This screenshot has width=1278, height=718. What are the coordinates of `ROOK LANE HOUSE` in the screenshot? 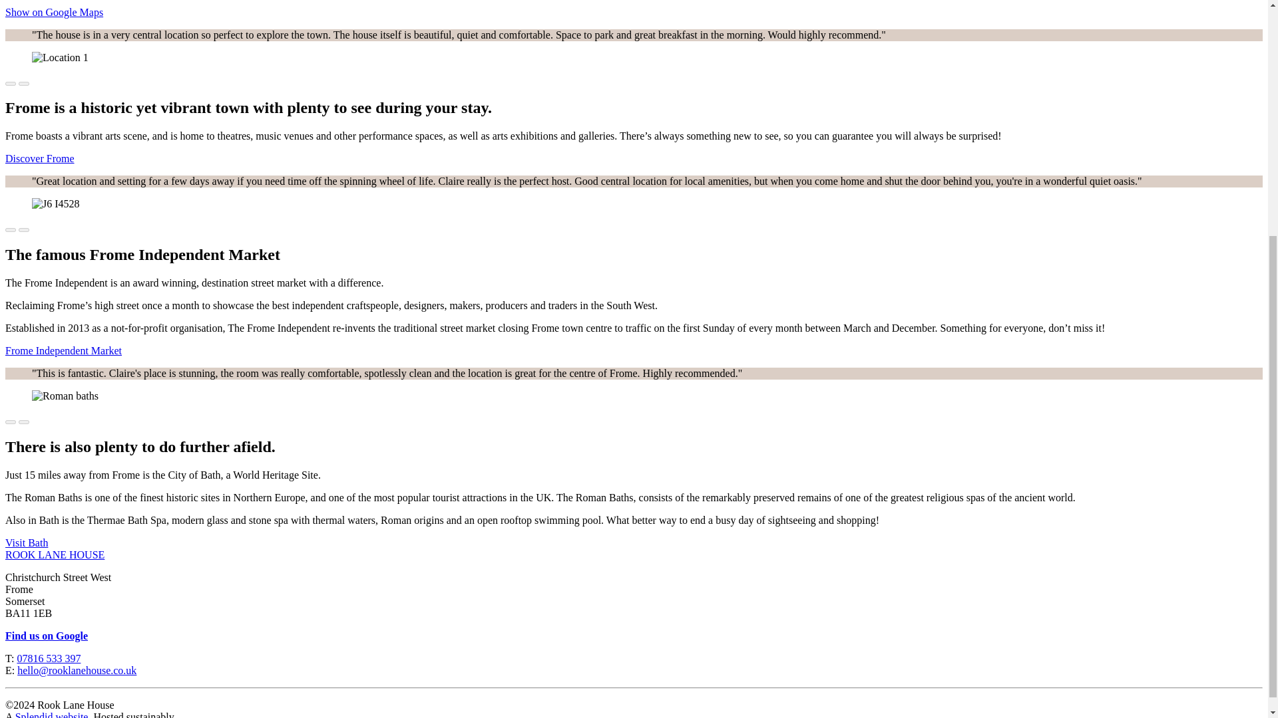 It's located at (55, 554).